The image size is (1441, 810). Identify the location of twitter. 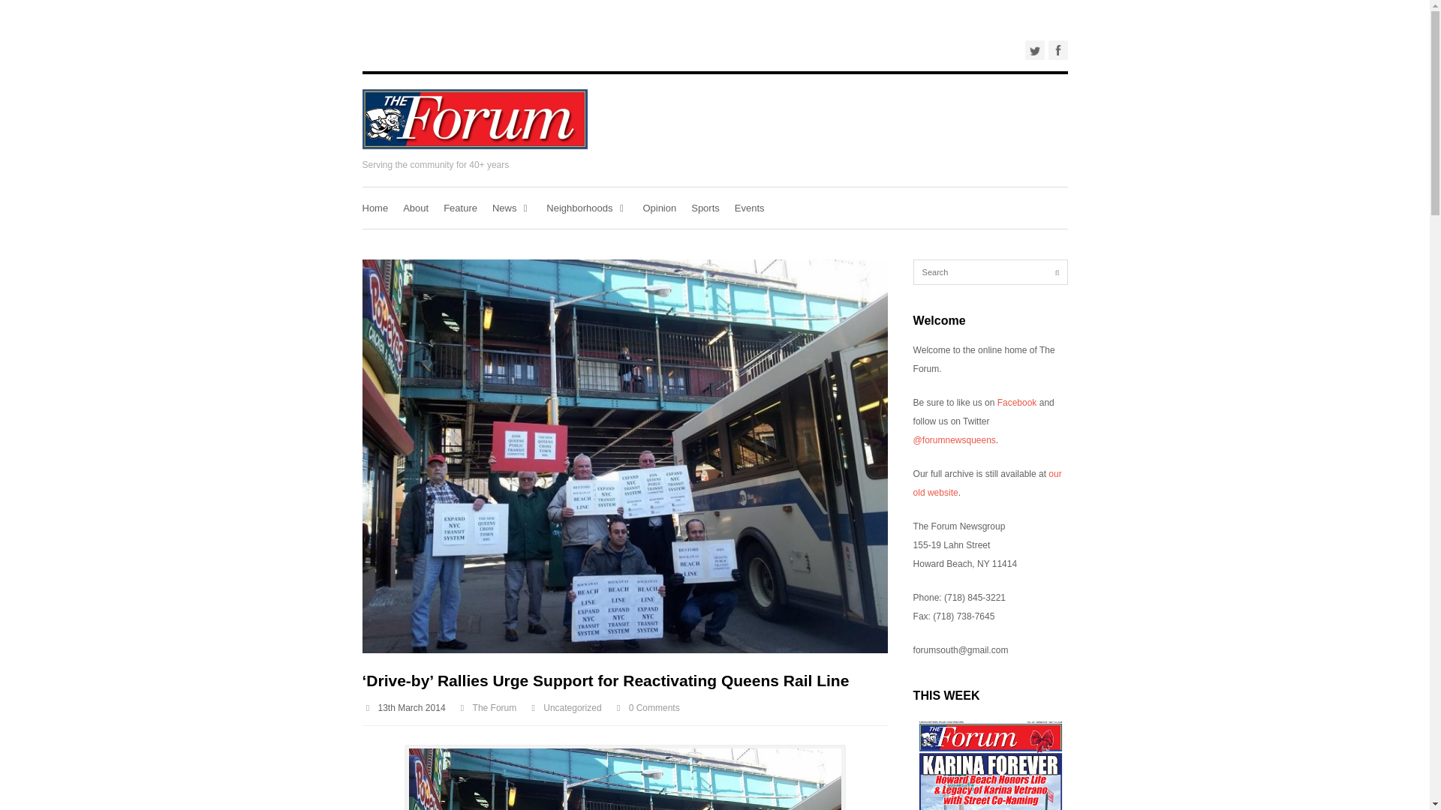
(1034, 49).